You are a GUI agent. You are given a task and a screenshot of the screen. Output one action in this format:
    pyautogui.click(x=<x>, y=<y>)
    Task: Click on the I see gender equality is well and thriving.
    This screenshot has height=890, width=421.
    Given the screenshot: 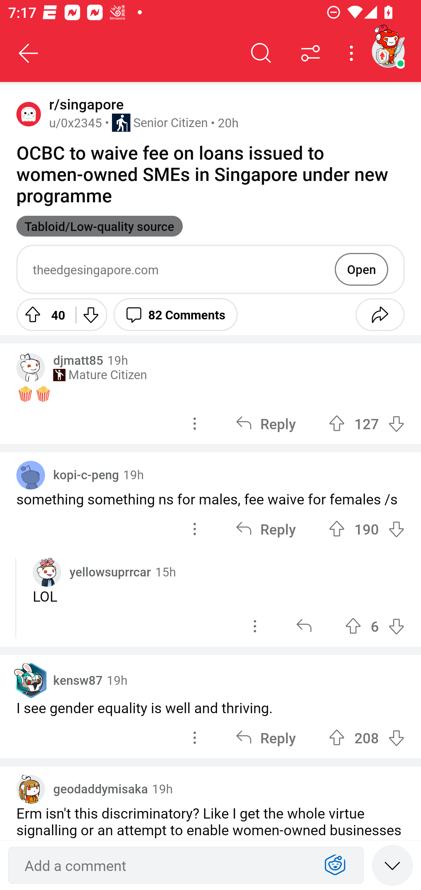 What is the action you would take?
    pyautogui.click(x=210, y=707)
    